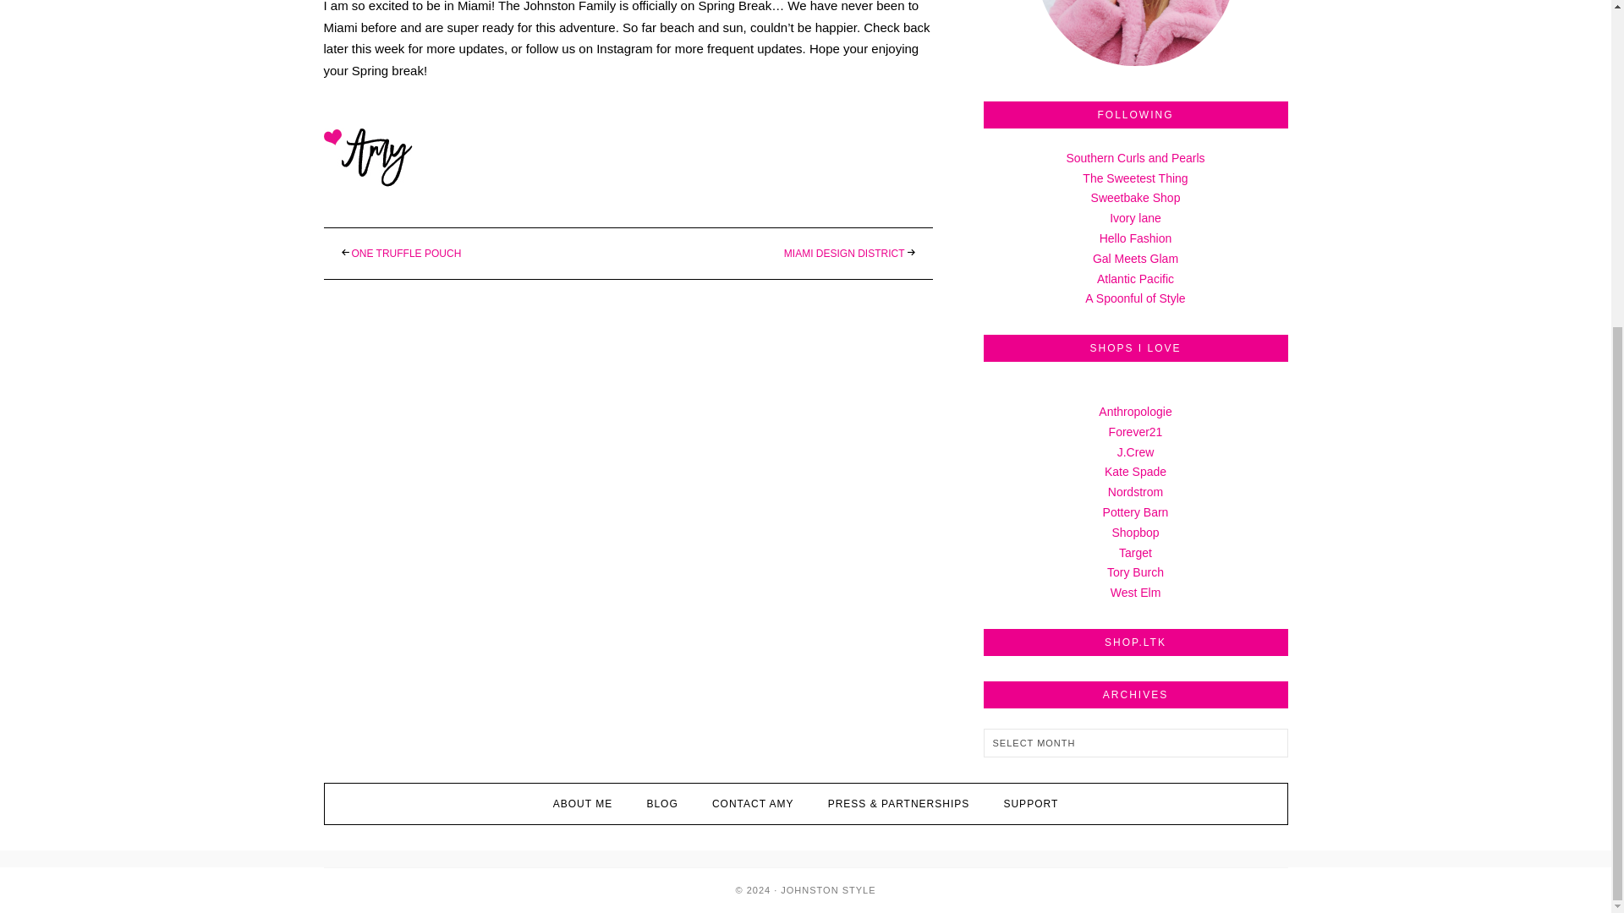  I want to click on The Sweetest Thing, so click(1135, 178).